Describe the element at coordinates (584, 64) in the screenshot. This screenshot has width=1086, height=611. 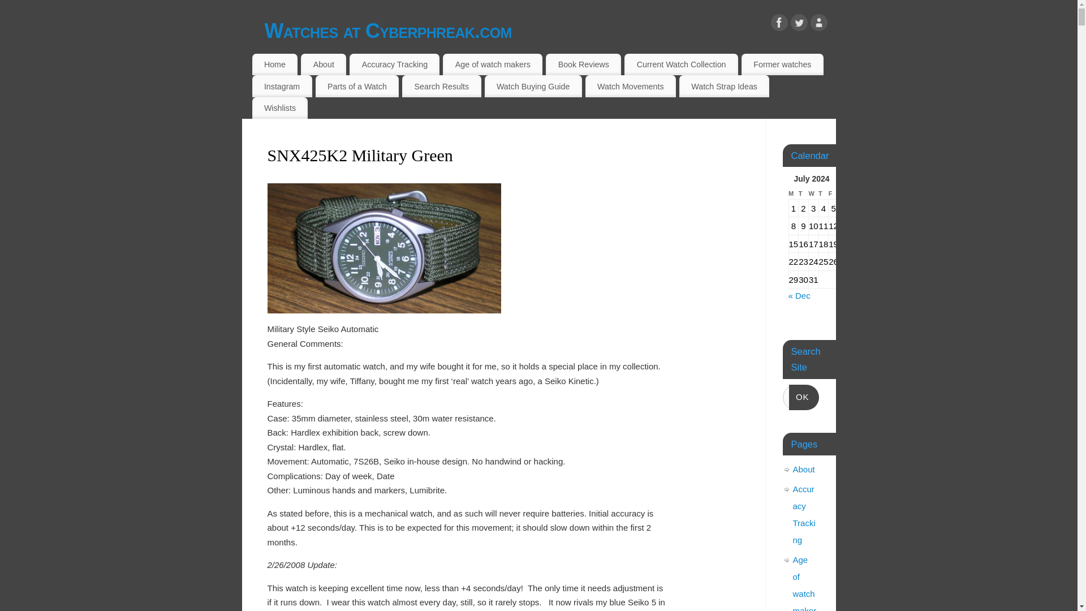
I see `Book Reviews` at that location.